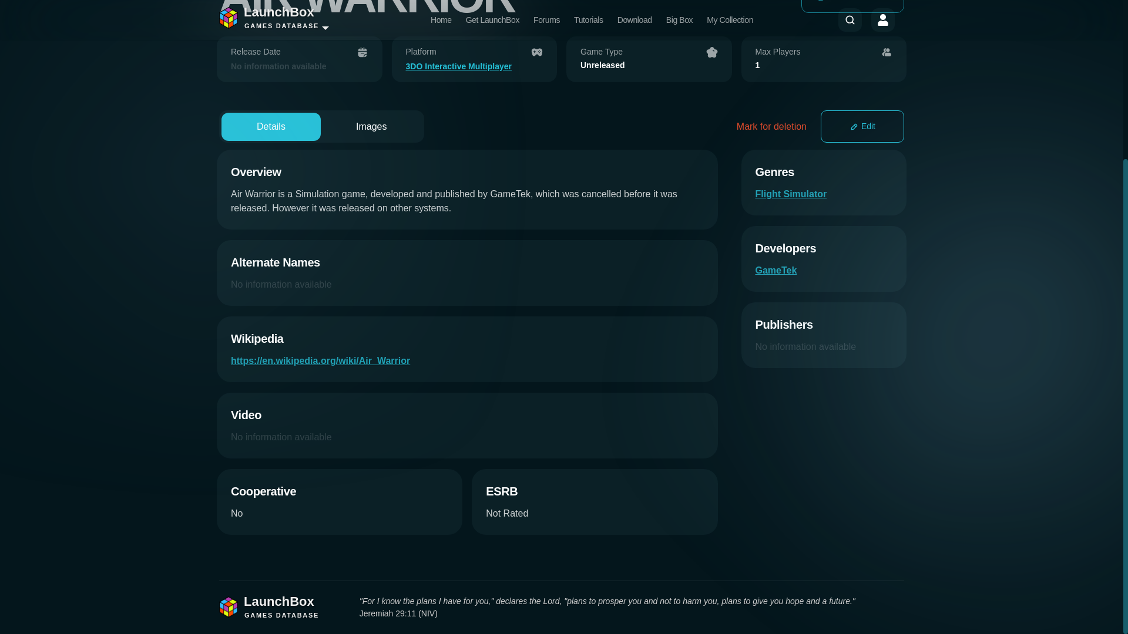 Image resolution: width=1128 pixels, height=634 pixels. I want to click on Images, so click(371, 127).